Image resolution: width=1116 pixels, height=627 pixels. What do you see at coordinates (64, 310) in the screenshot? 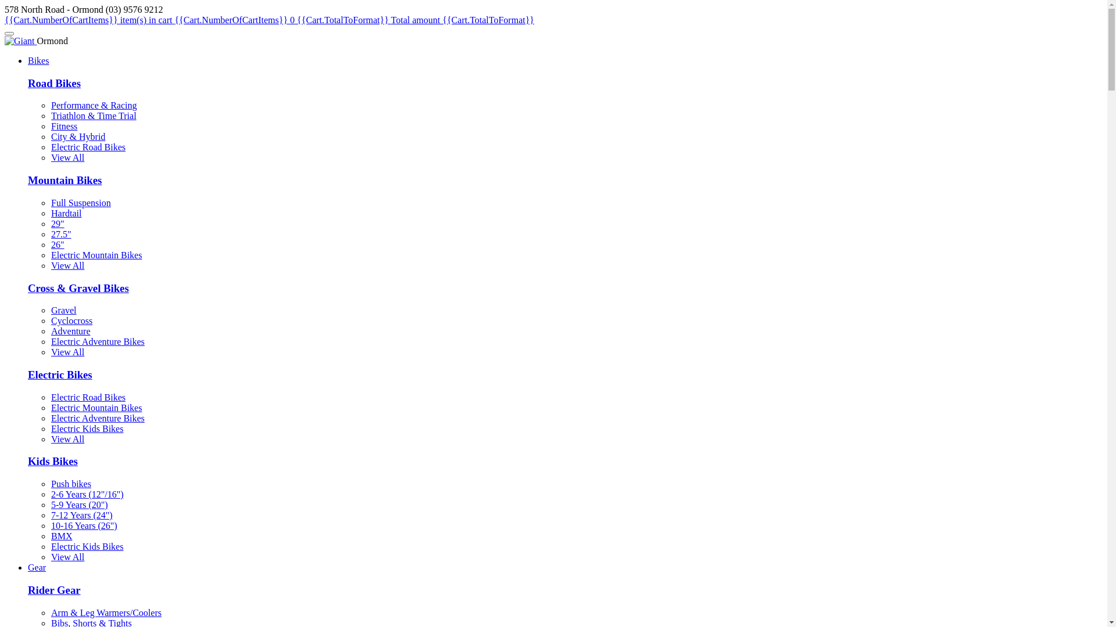
I see `Gravel` at bounding box center [64, 310].